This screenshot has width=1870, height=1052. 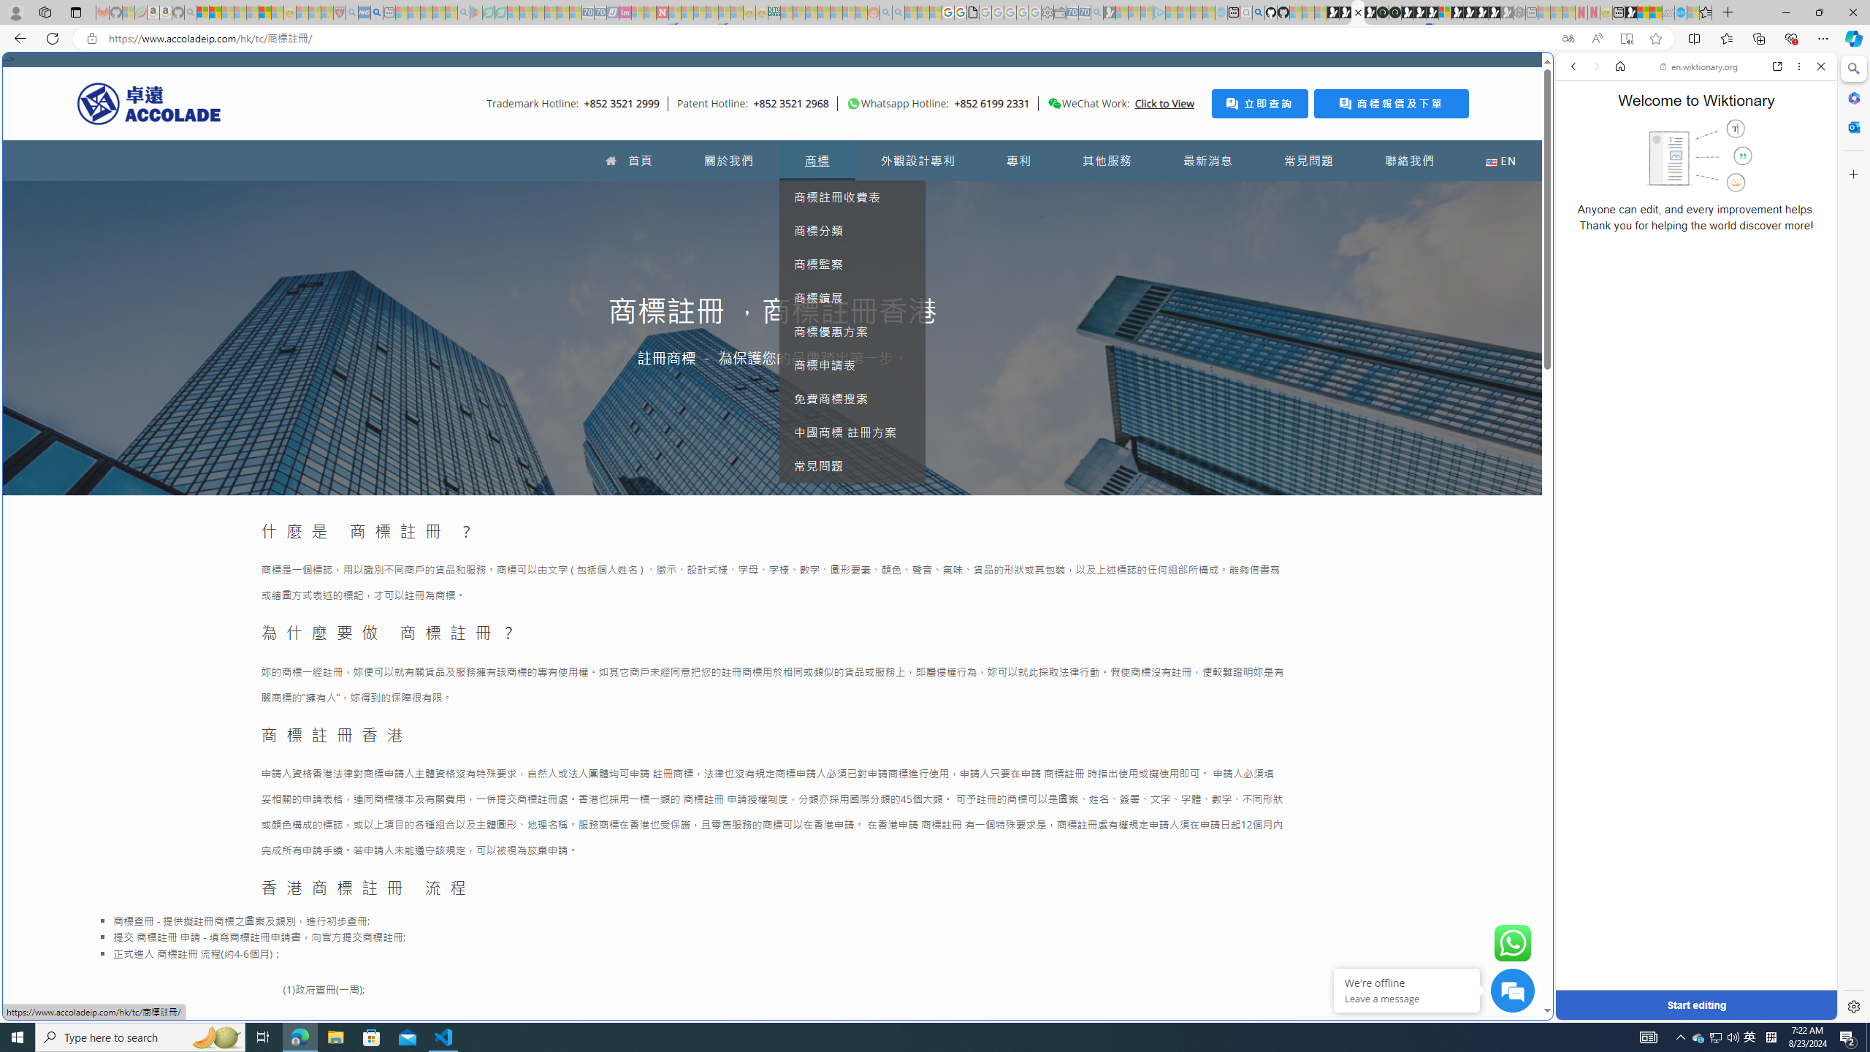 What do you see at coordinates (1059, 12) in the screenshot?
I see `Wallet - Sleeping` at bounding box center [1059, 12].